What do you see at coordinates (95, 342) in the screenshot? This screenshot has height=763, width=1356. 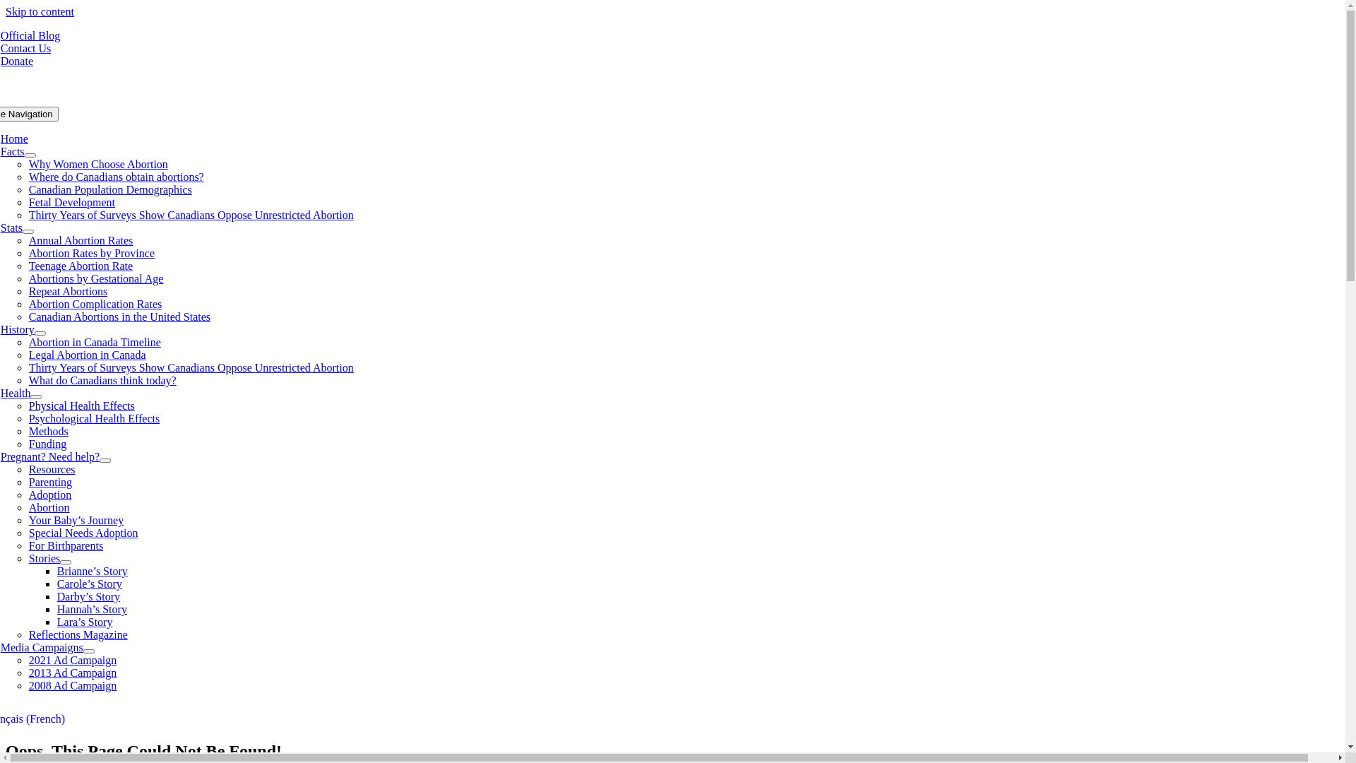 I see `Abortion in Canada Timeline` at bounding box center [95, 342].